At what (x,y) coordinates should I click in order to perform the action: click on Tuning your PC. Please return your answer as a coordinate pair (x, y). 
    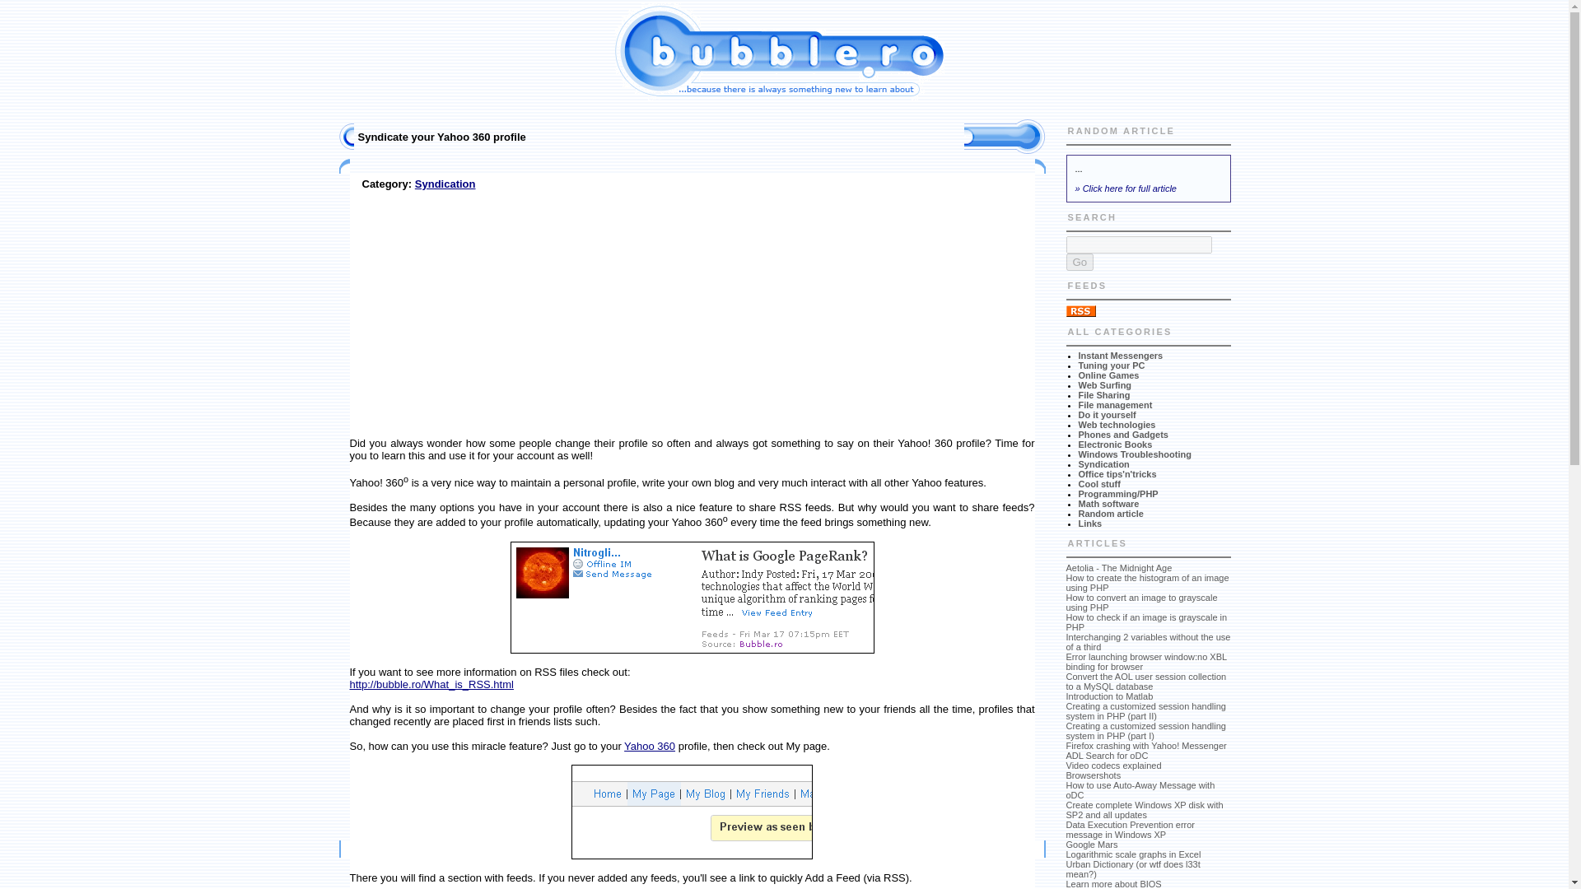
    Looking at the image, I should click on (1112, 365).